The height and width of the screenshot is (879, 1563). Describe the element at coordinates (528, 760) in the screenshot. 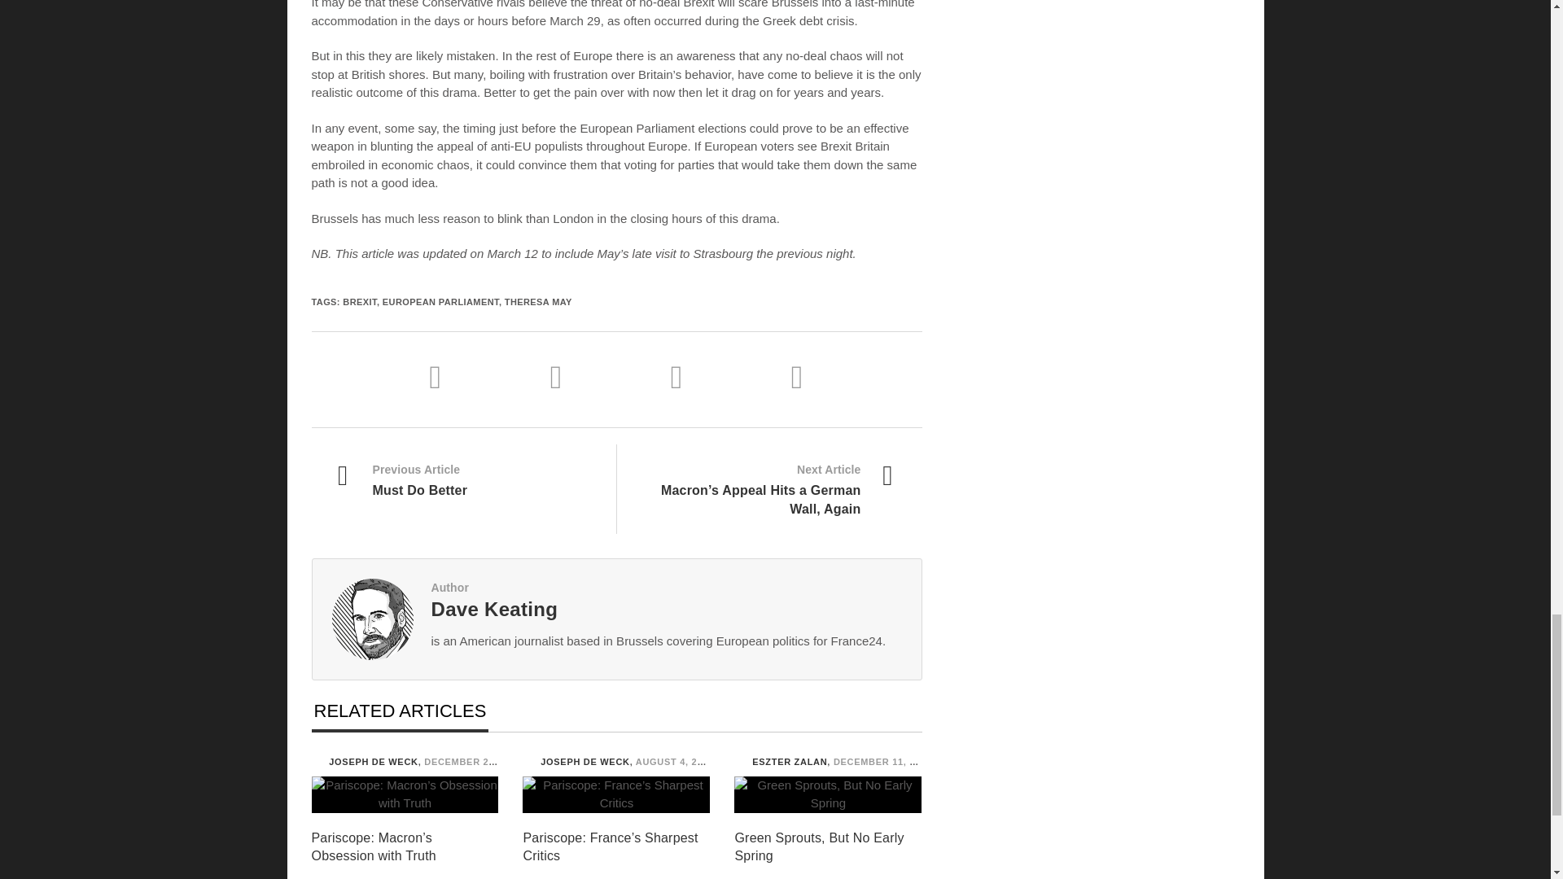

I see `Joseph de Weck` at that location.